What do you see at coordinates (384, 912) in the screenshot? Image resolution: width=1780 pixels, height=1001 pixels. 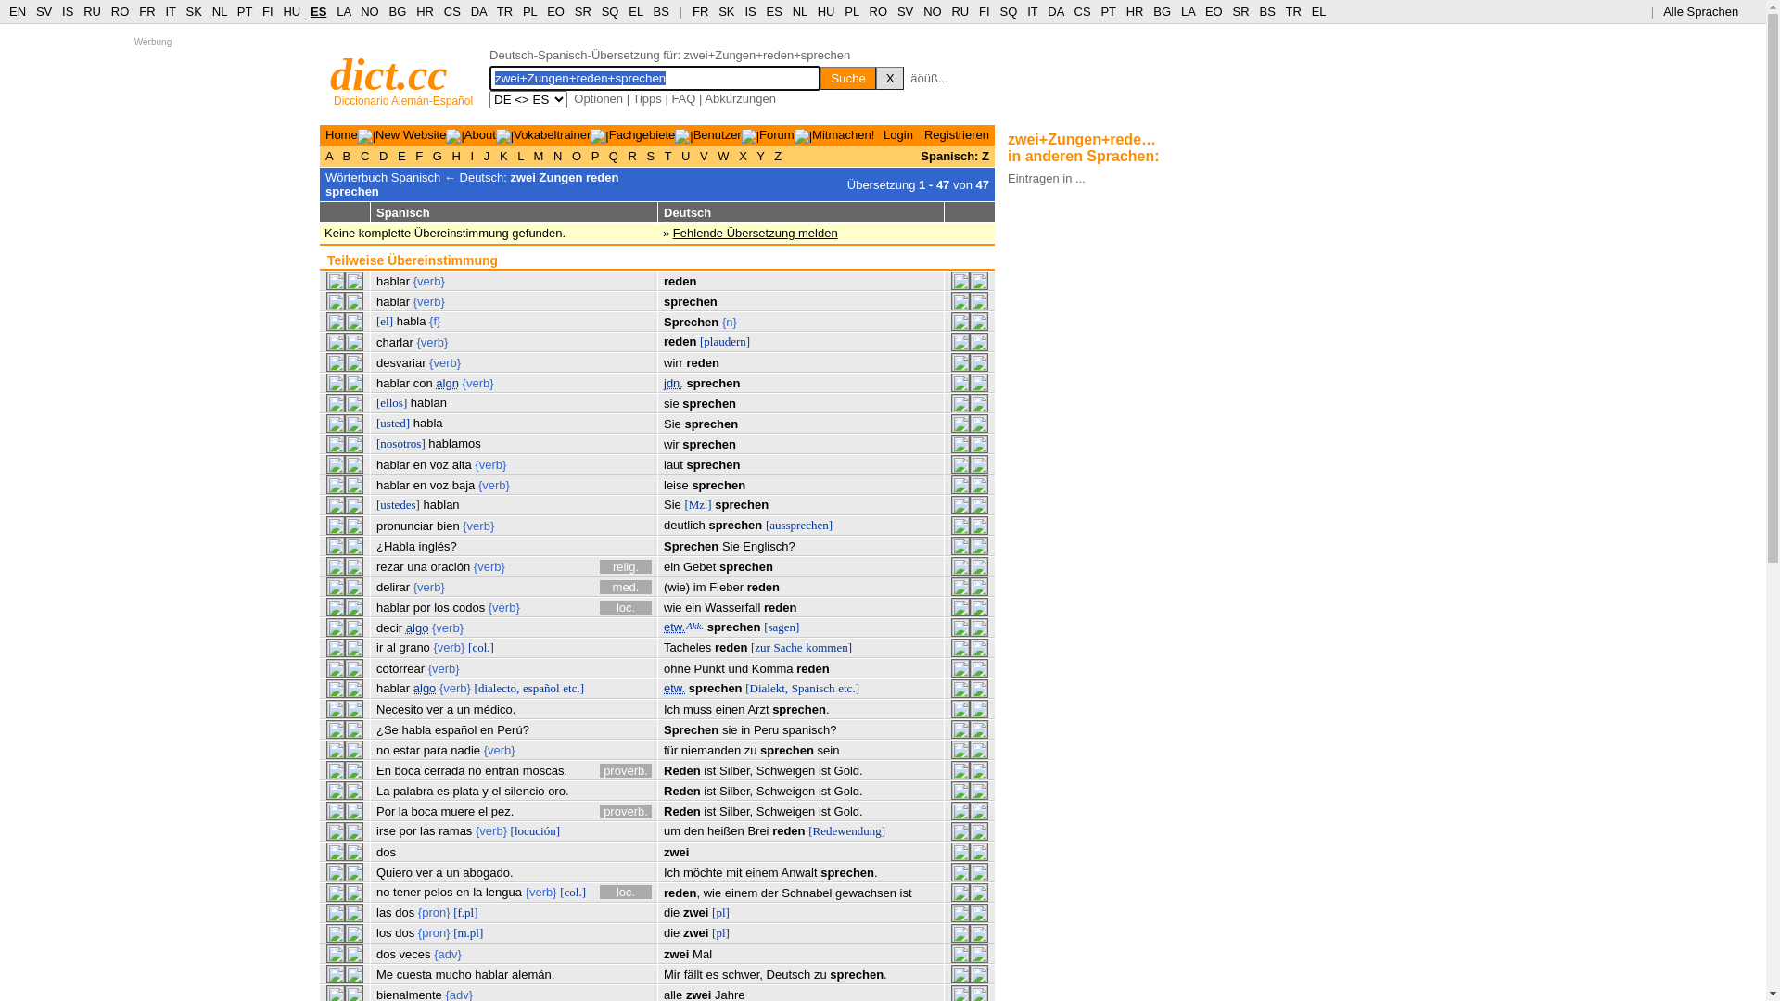 I see `las` at bounding box center [384, 912].